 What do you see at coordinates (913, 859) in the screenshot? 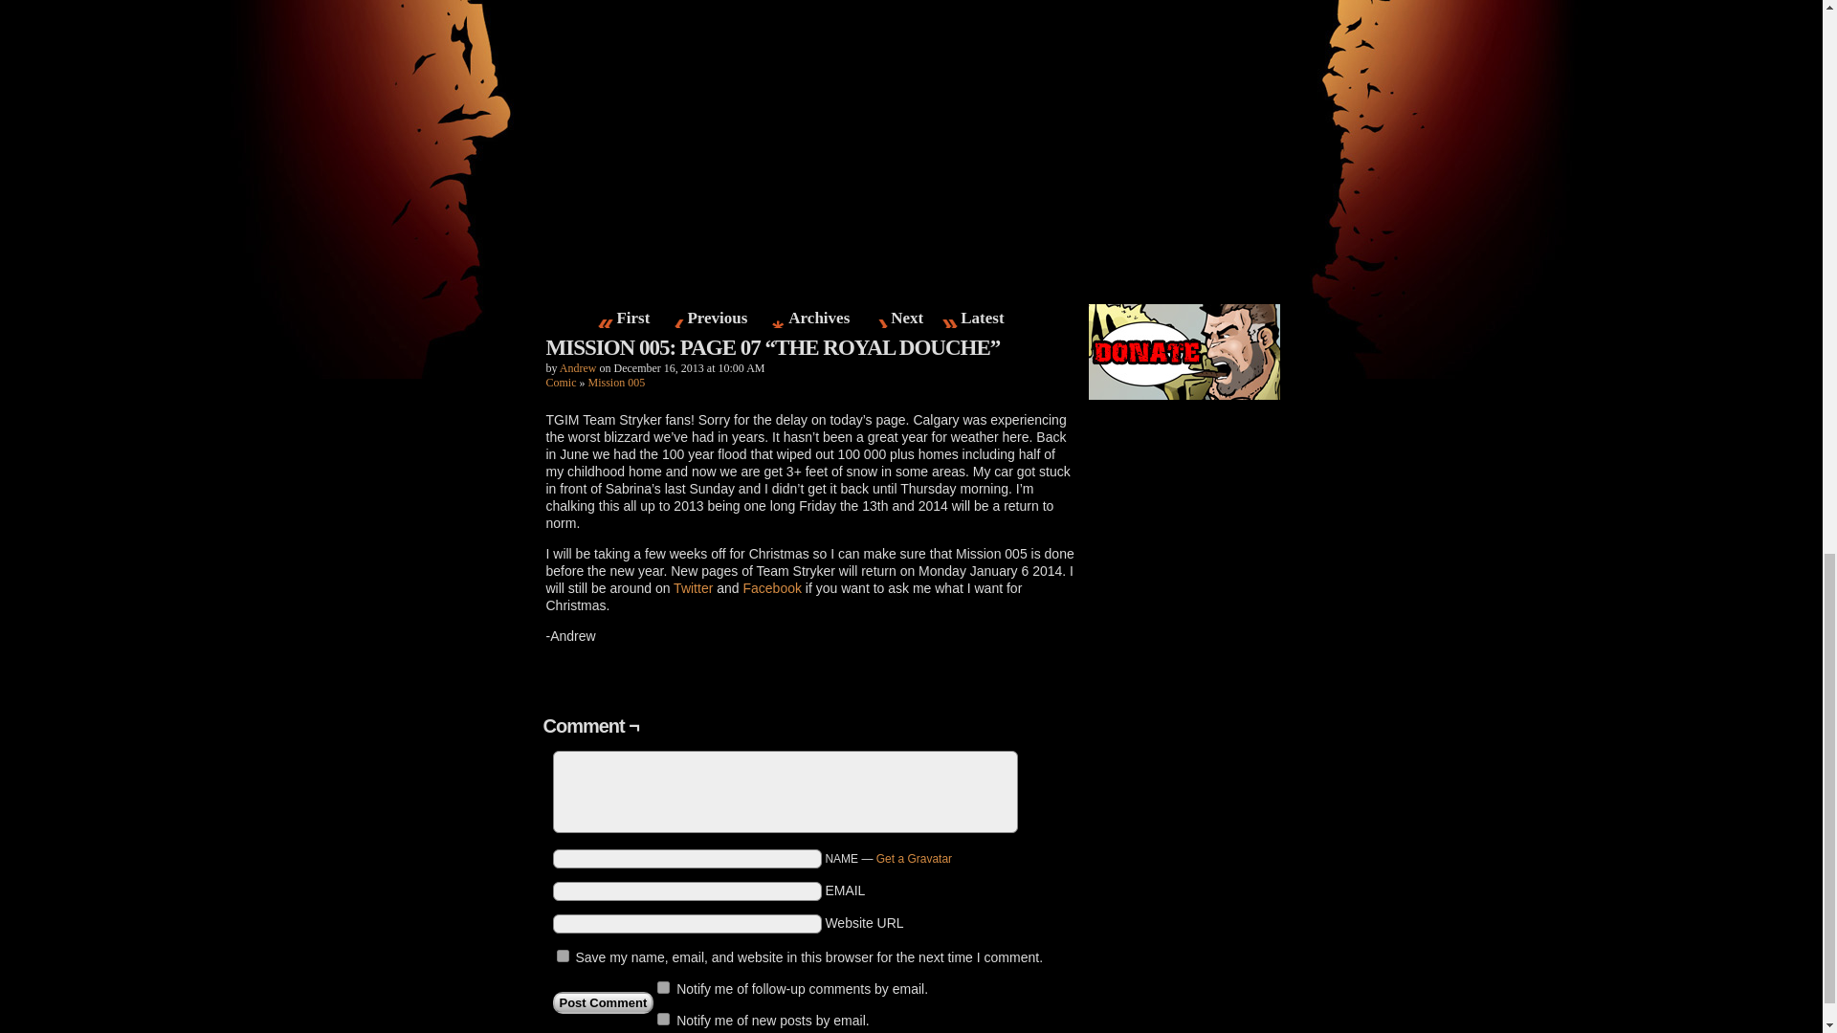
I see `Get a Gravatar` at bounding box center [913, 859].